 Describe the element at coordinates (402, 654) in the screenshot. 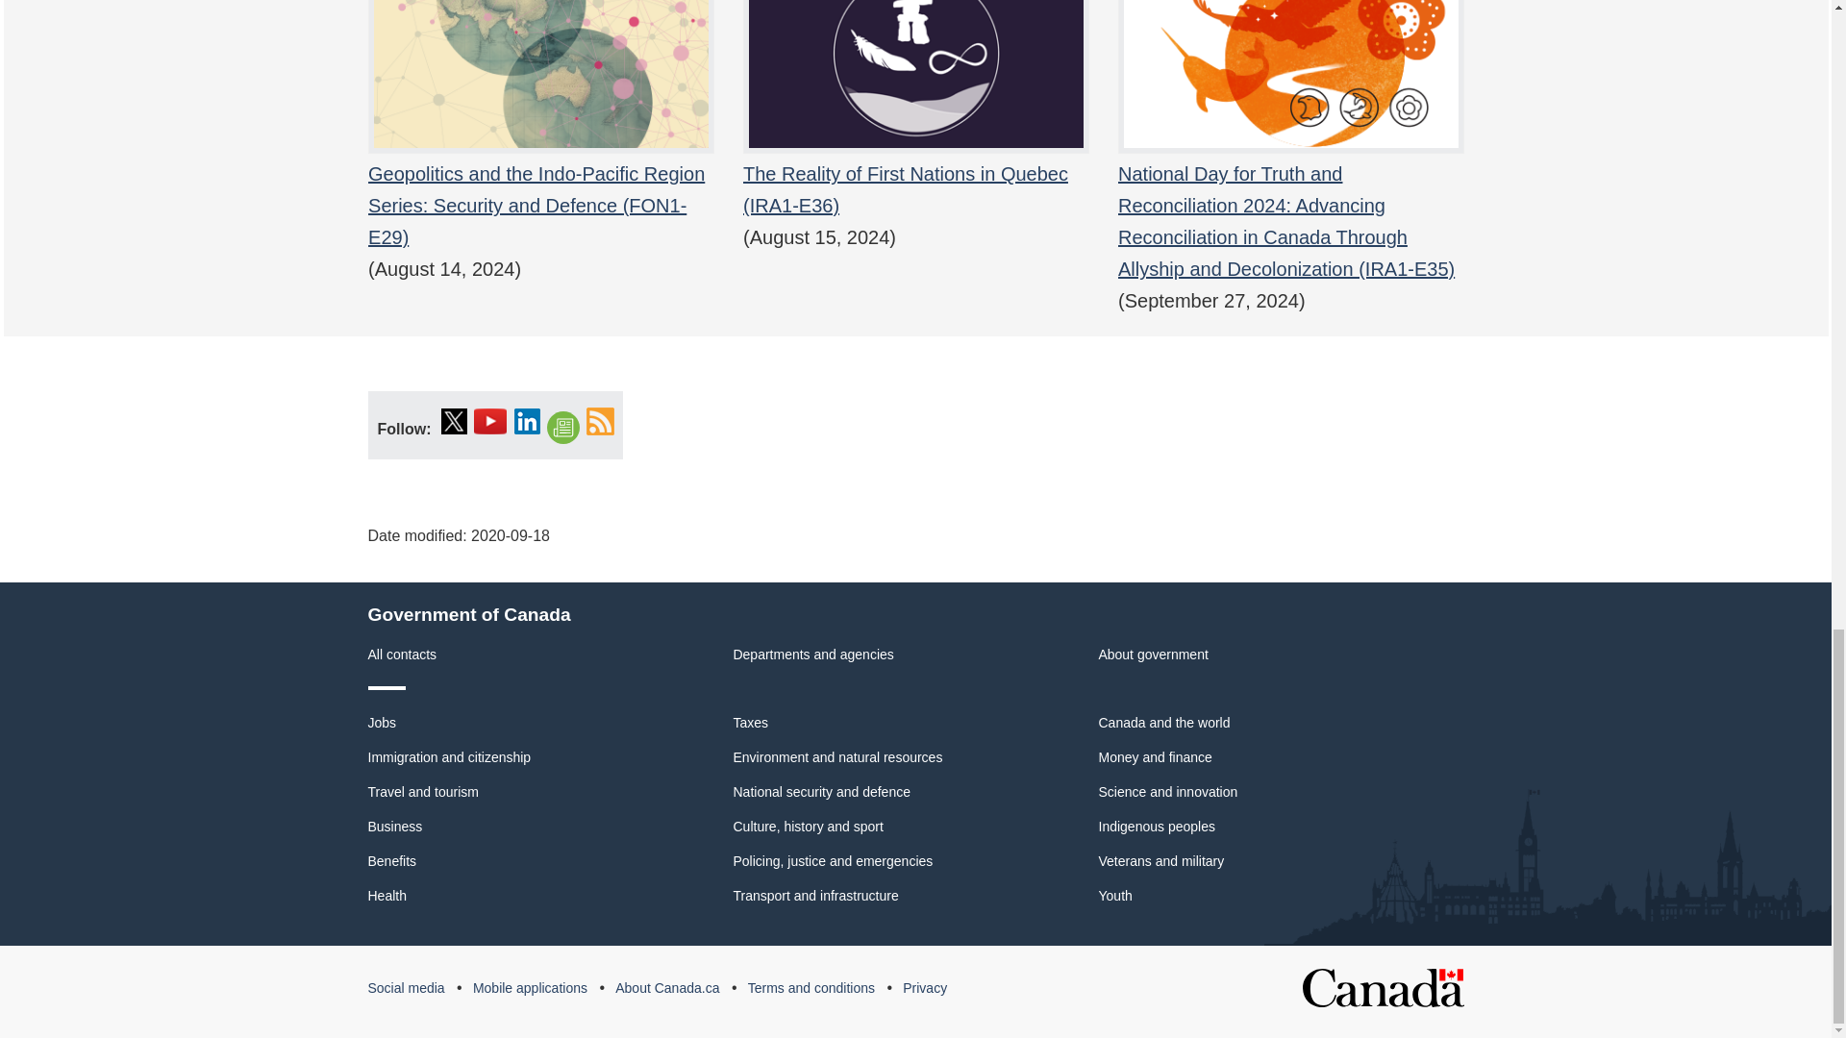

I see `All contacts` at that location.